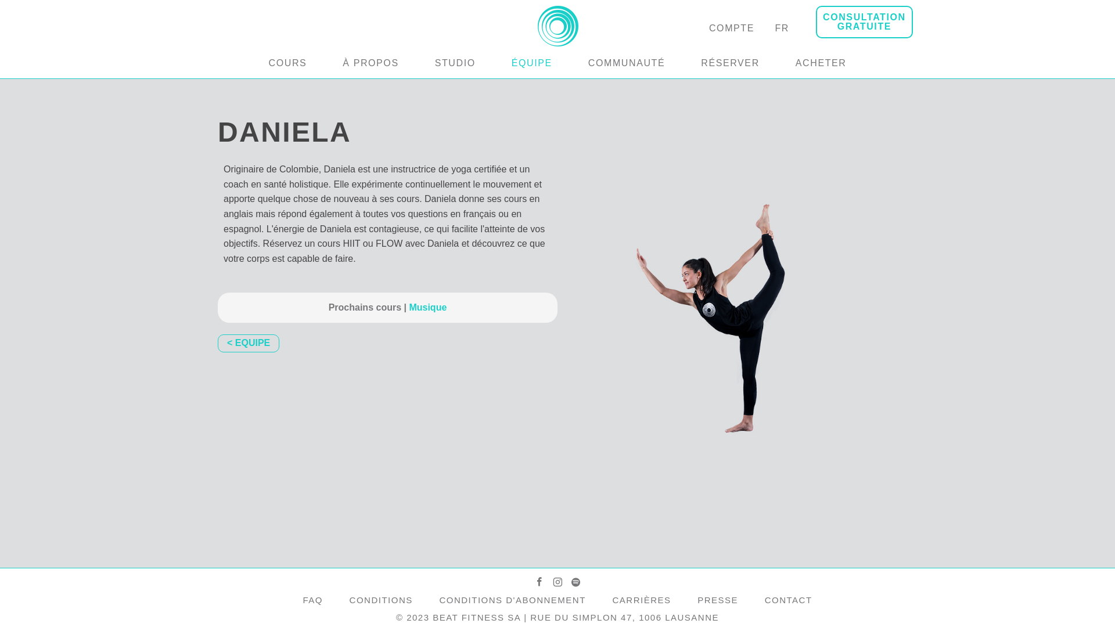 The image size is (1115, 627). Describe the element at coordinates (789, 600) in the screenshot. I see `CONTACT` at that location.